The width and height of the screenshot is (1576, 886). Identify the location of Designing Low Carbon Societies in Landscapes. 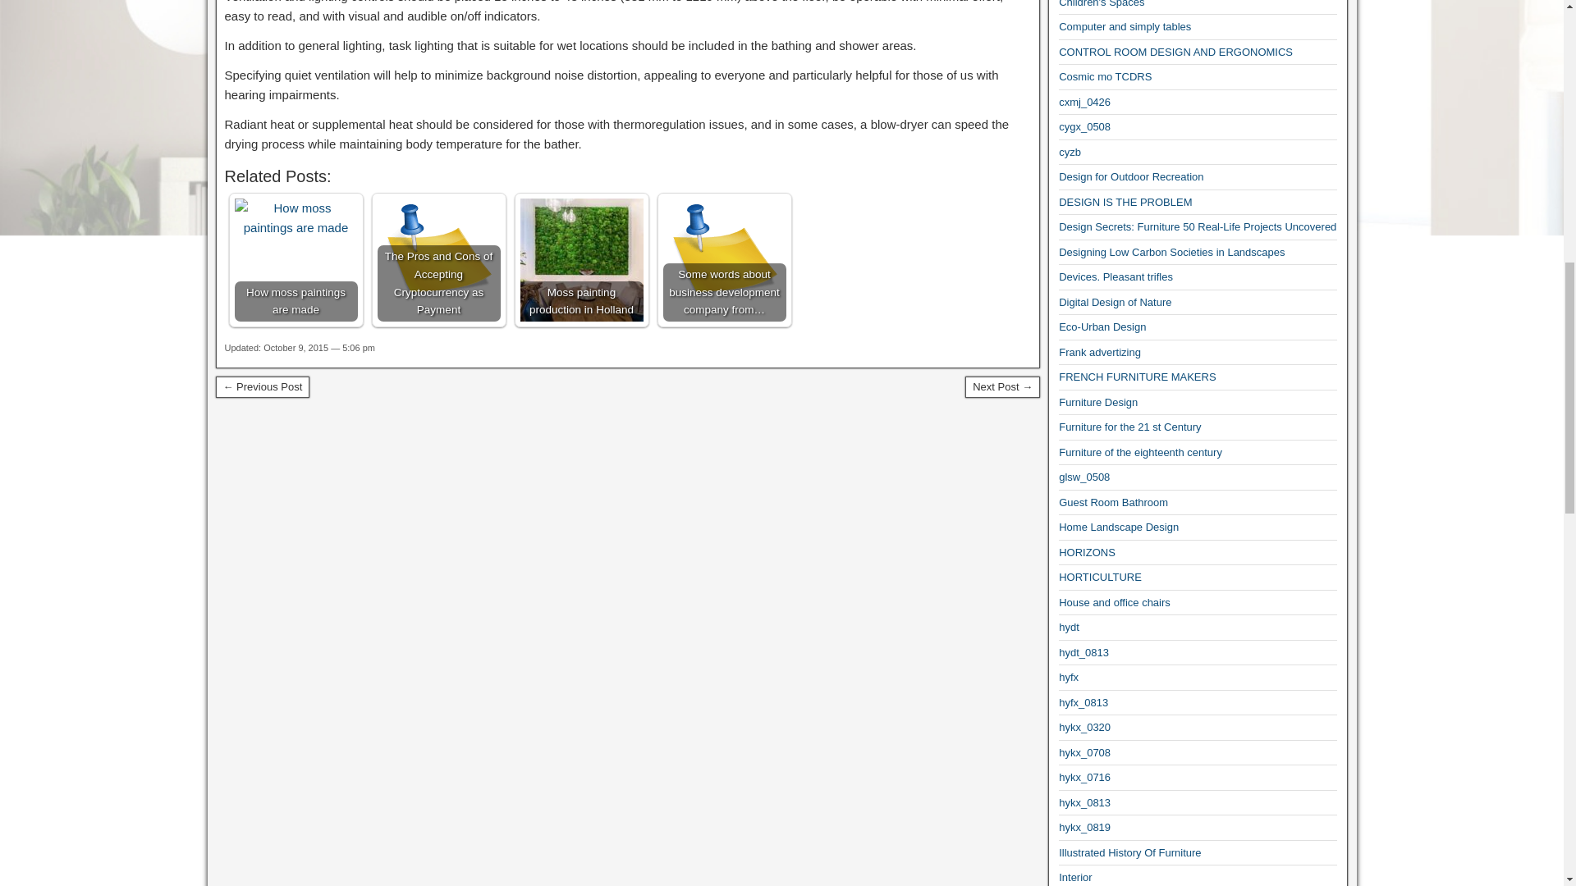
(1171, 253).